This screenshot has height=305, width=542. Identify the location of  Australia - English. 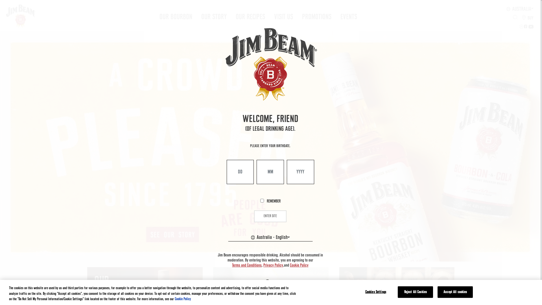
(270, 238).